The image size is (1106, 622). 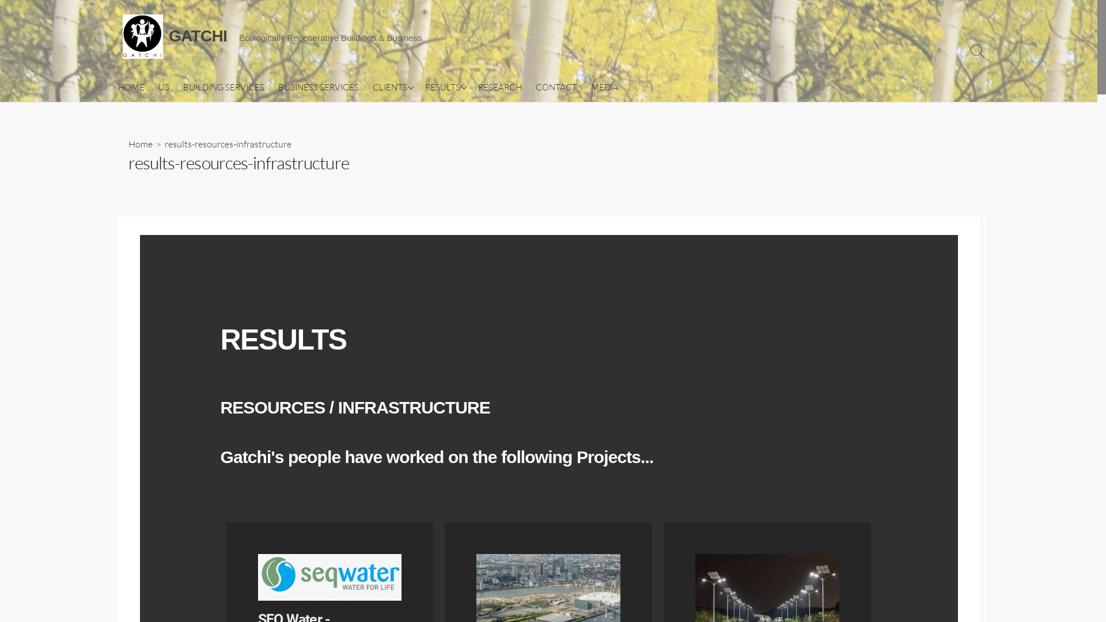 What do you see at coordinates (445, 88) in the screenshot?
I see `RESULTS` at bounding box center [445, 88].